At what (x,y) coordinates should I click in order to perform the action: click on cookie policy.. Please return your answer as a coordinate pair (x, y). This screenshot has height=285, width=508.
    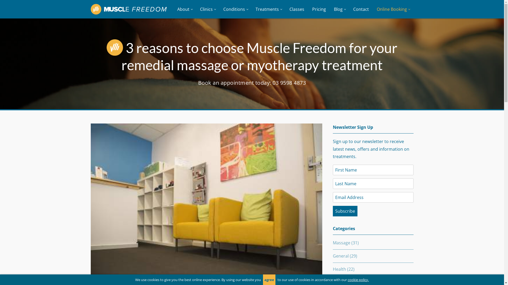
    Looking at the image, I should click on (358, 280).